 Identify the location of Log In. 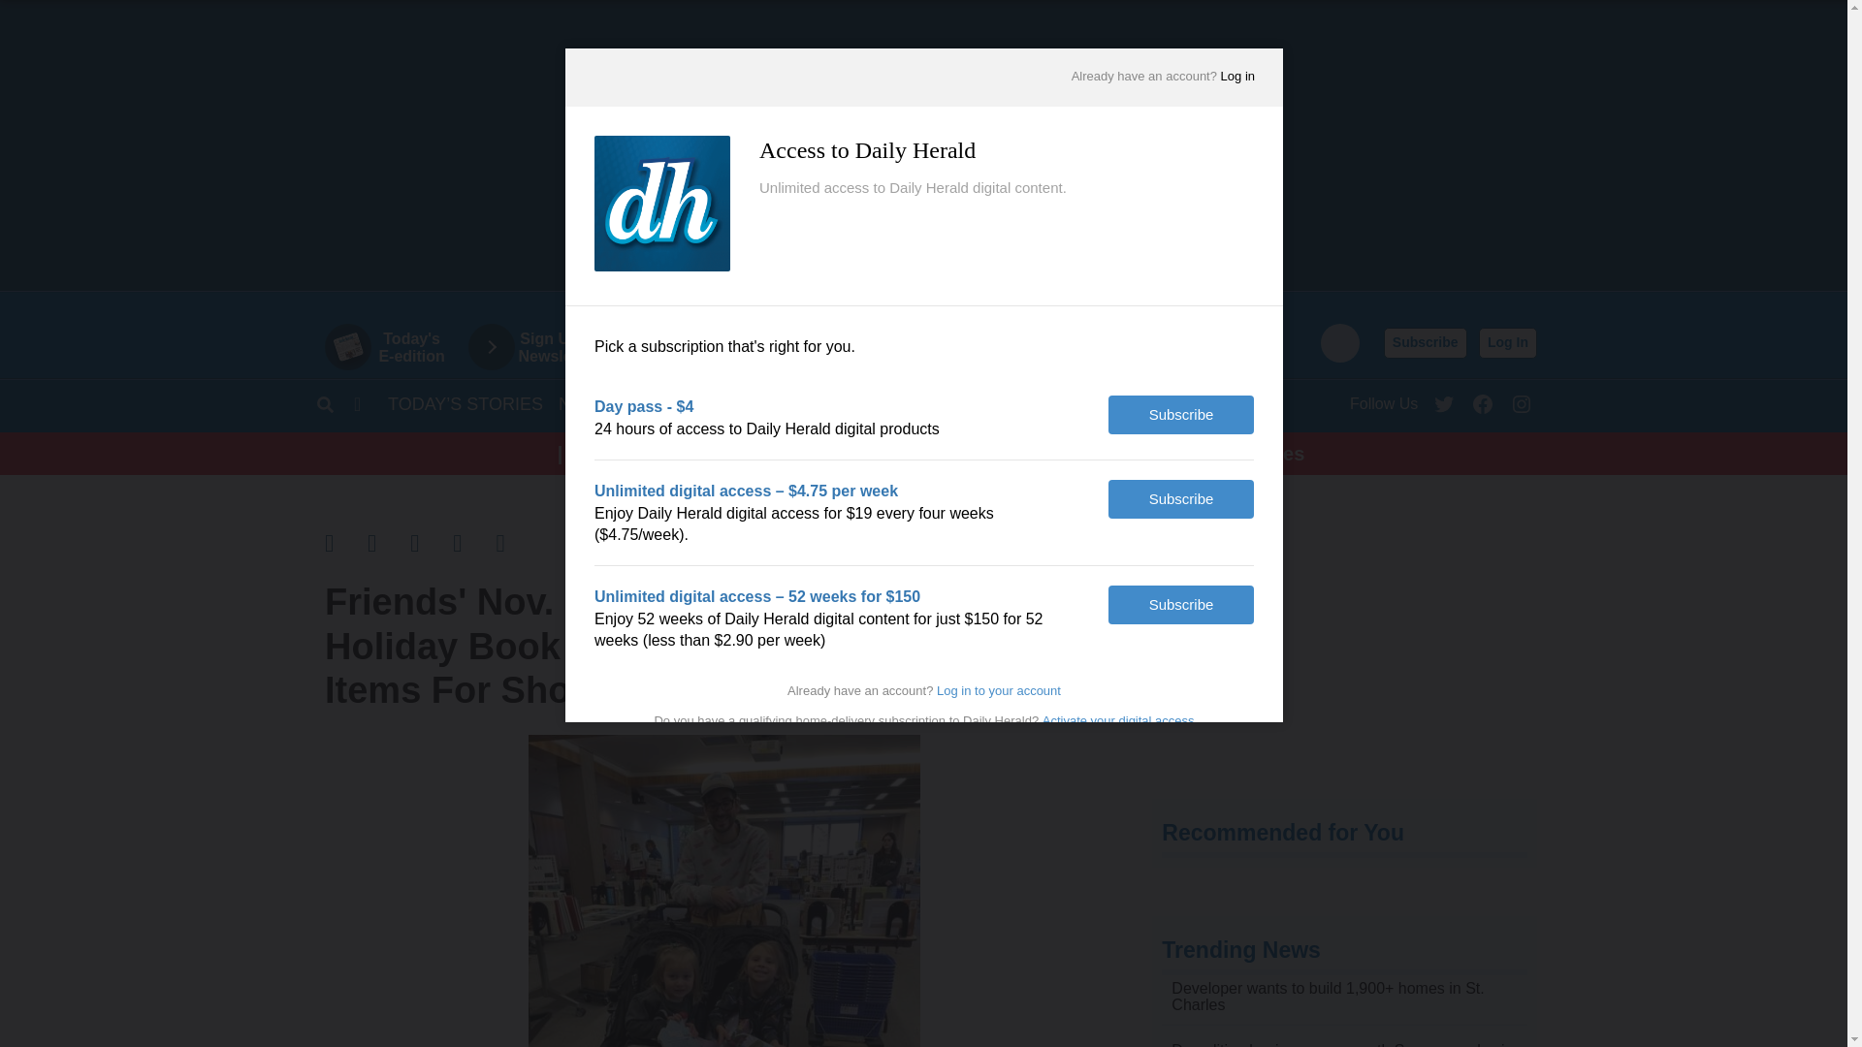
(1507, 343).